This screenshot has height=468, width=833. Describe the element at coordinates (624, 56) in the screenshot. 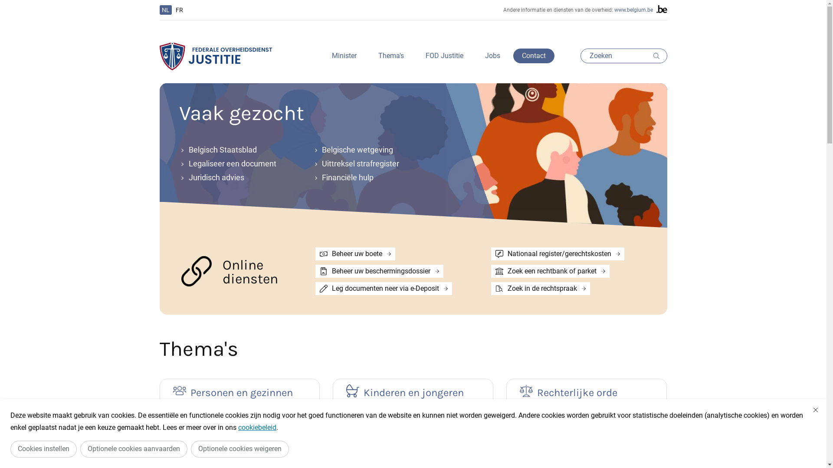

I see `Zoeken` at that location.